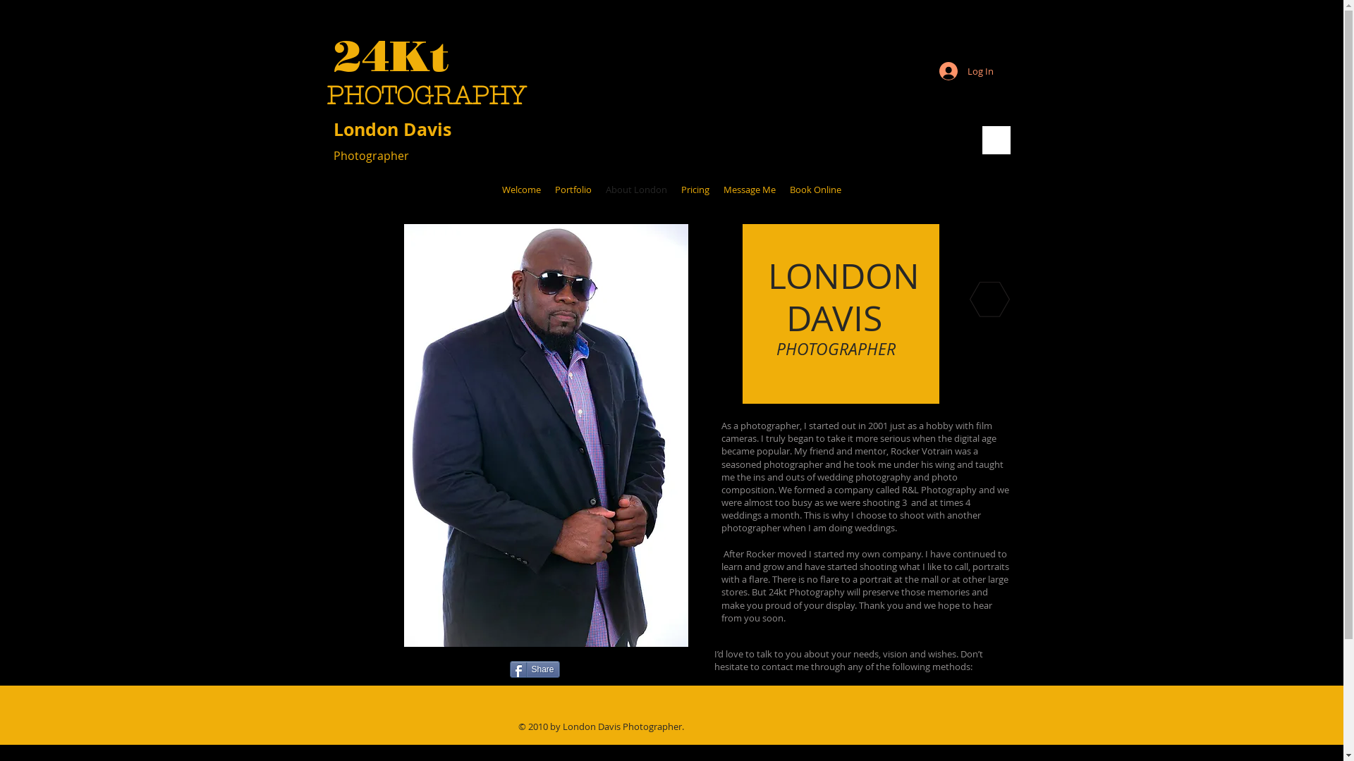  I want to click on Book Online, so click(815, 190).